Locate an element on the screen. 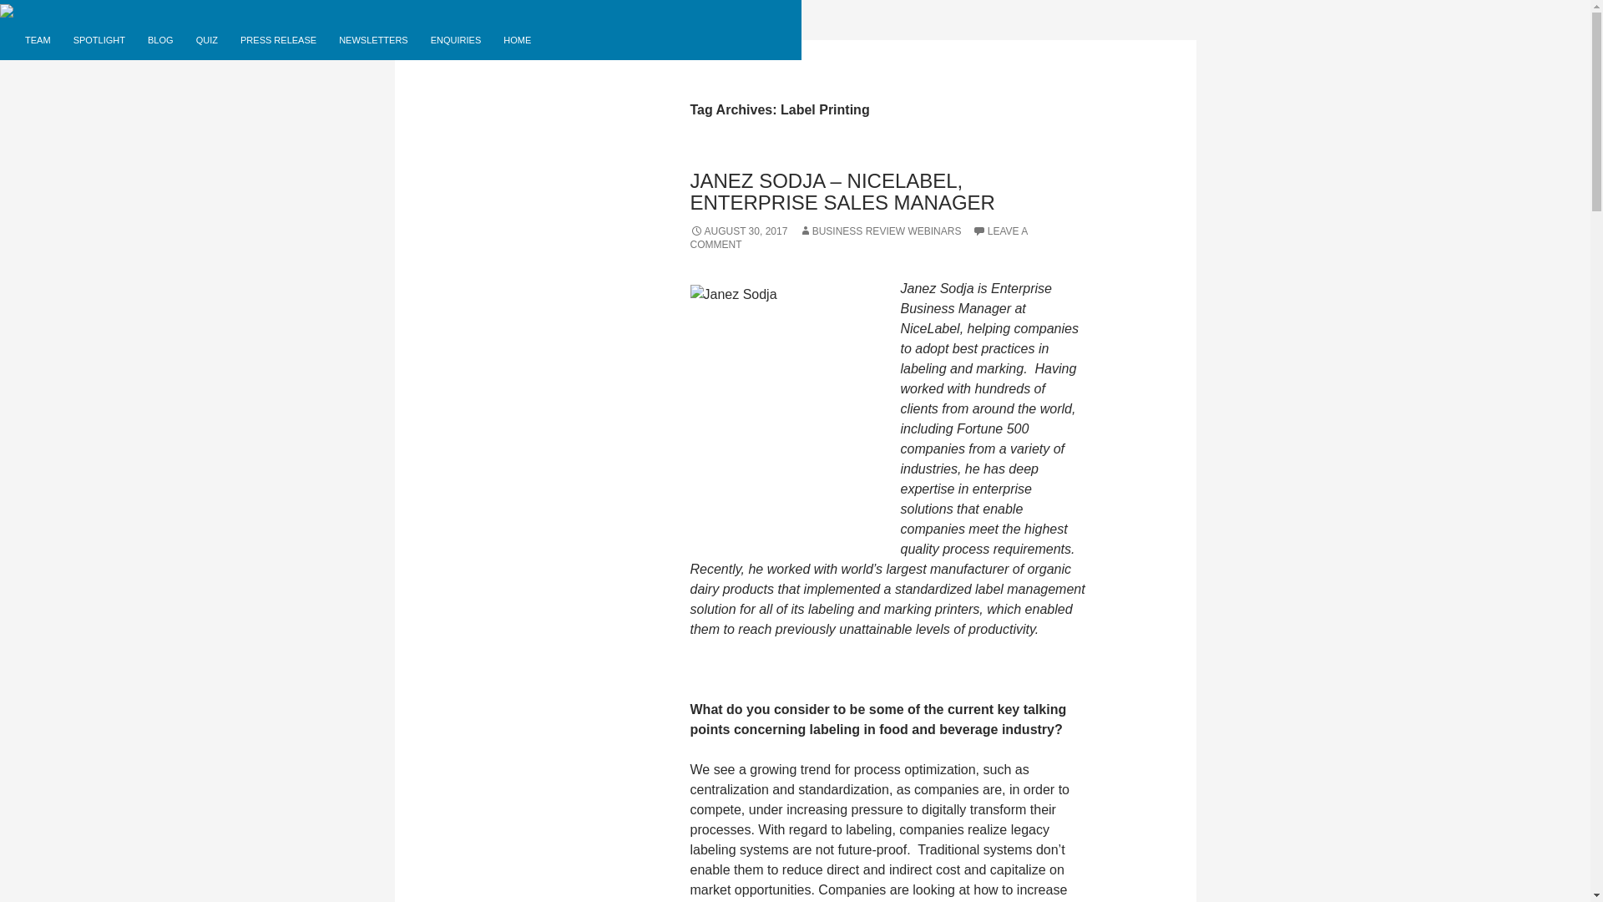 The image size is (1603, 902). HOME is located at coordinates (518, 40).